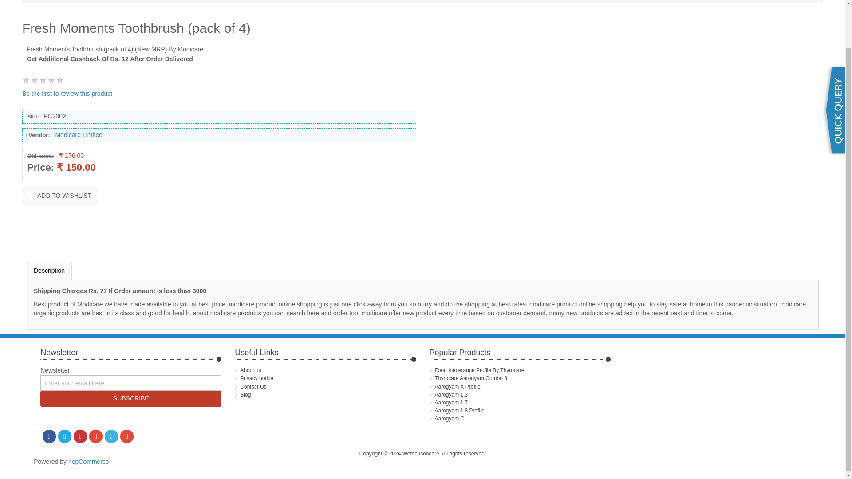 Image resolution: width=852 pixels, height=479 pixels. What do you see at coordinates (59, 196) in the screenshot?
I see `Add to wishlist` at bounding box center [59, 196].